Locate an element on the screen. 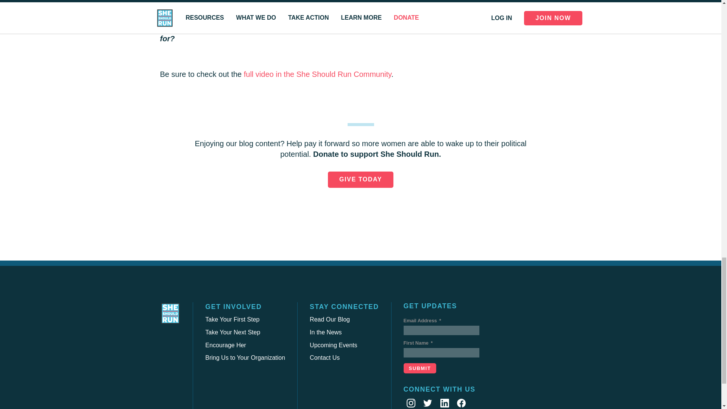 The width and height of the screenshot is (727, 409). LinkedIn icon is located at coordinates (445, 403).